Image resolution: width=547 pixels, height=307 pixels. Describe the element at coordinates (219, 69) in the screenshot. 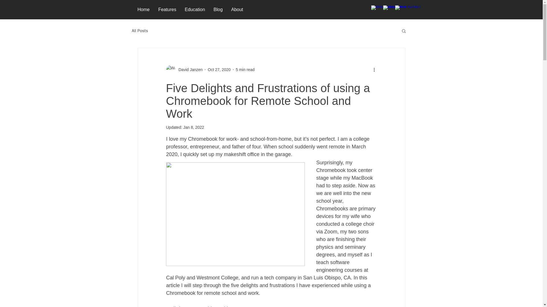

I see `Oct 27, 2020` at that location.